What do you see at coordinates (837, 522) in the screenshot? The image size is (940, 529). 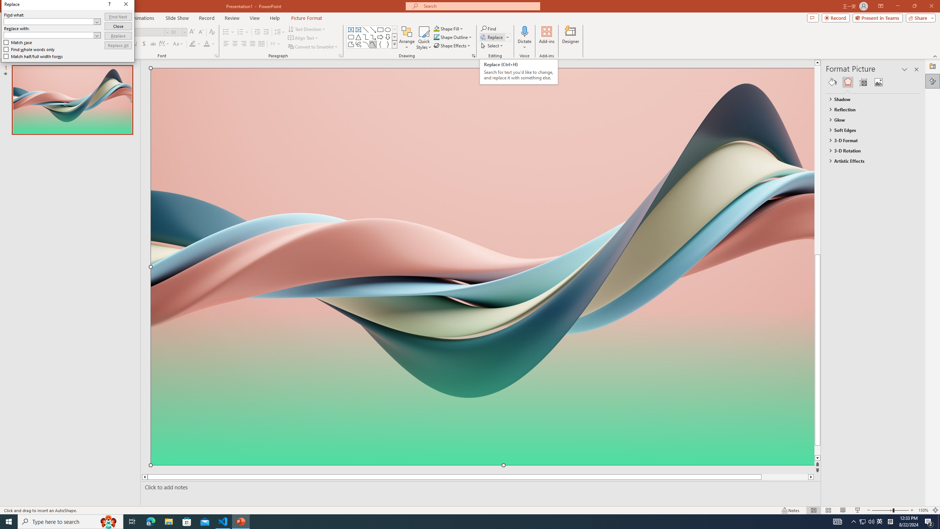 I see `AutomationID: 4105` at bounding box center [837, 522].